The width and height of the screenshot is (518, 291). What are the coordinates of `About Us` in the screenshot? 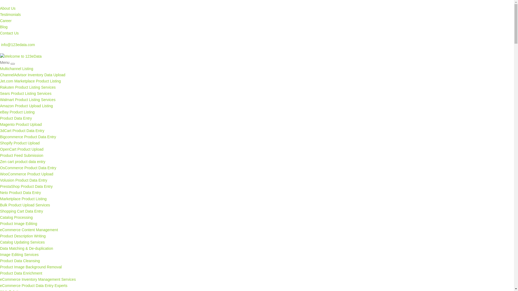 It's located at (8, 8).